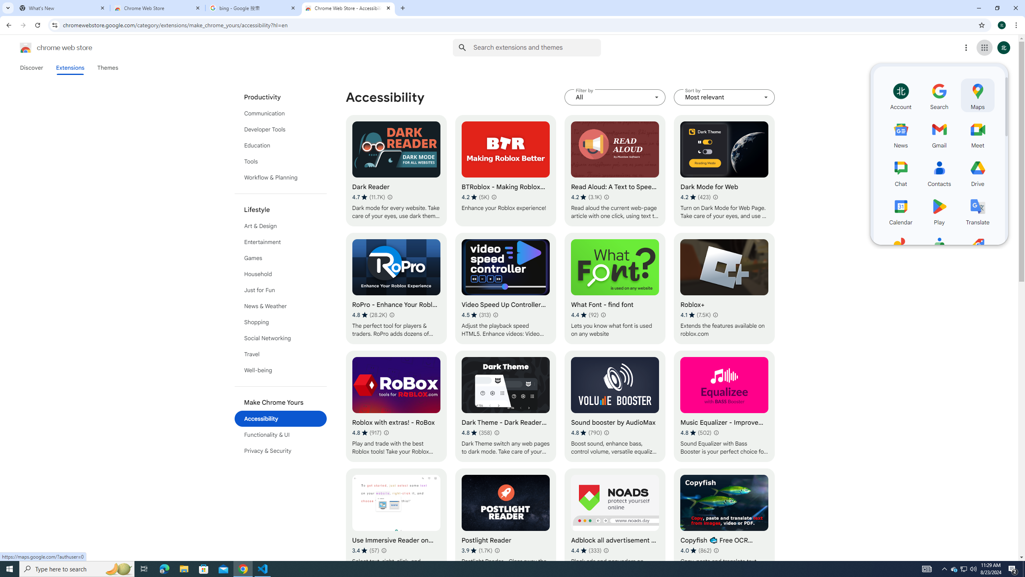 The height and width of the screenshot is (577, 1025). What do you see at coordinates (281, 354) in the screenshot?
I see `Travel` at bounding box center [281, 354].